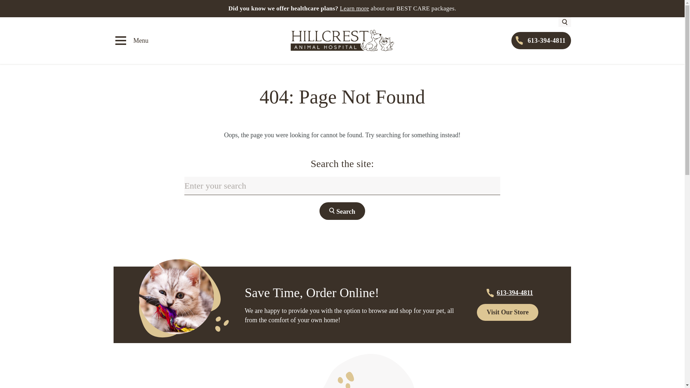  What do you see at coordinates (541, 40) in the screenshot?
I see `613-394-4811` at bounding box center [541, 40].